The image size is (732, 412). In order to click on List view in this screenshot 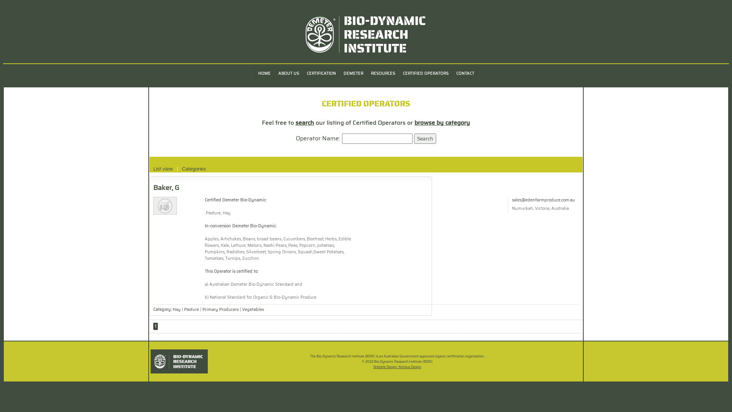, I will do `click(163, 169)`.